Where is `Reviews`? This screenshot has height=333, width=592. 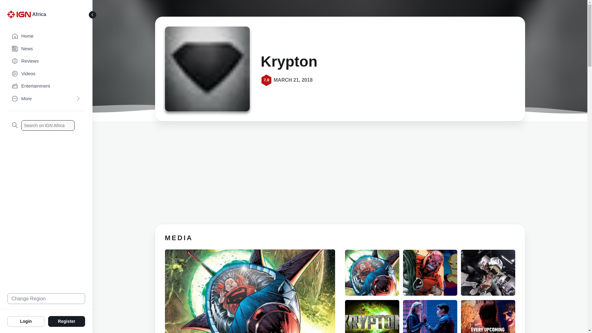
Reviews is located at coordinates (46, 61).